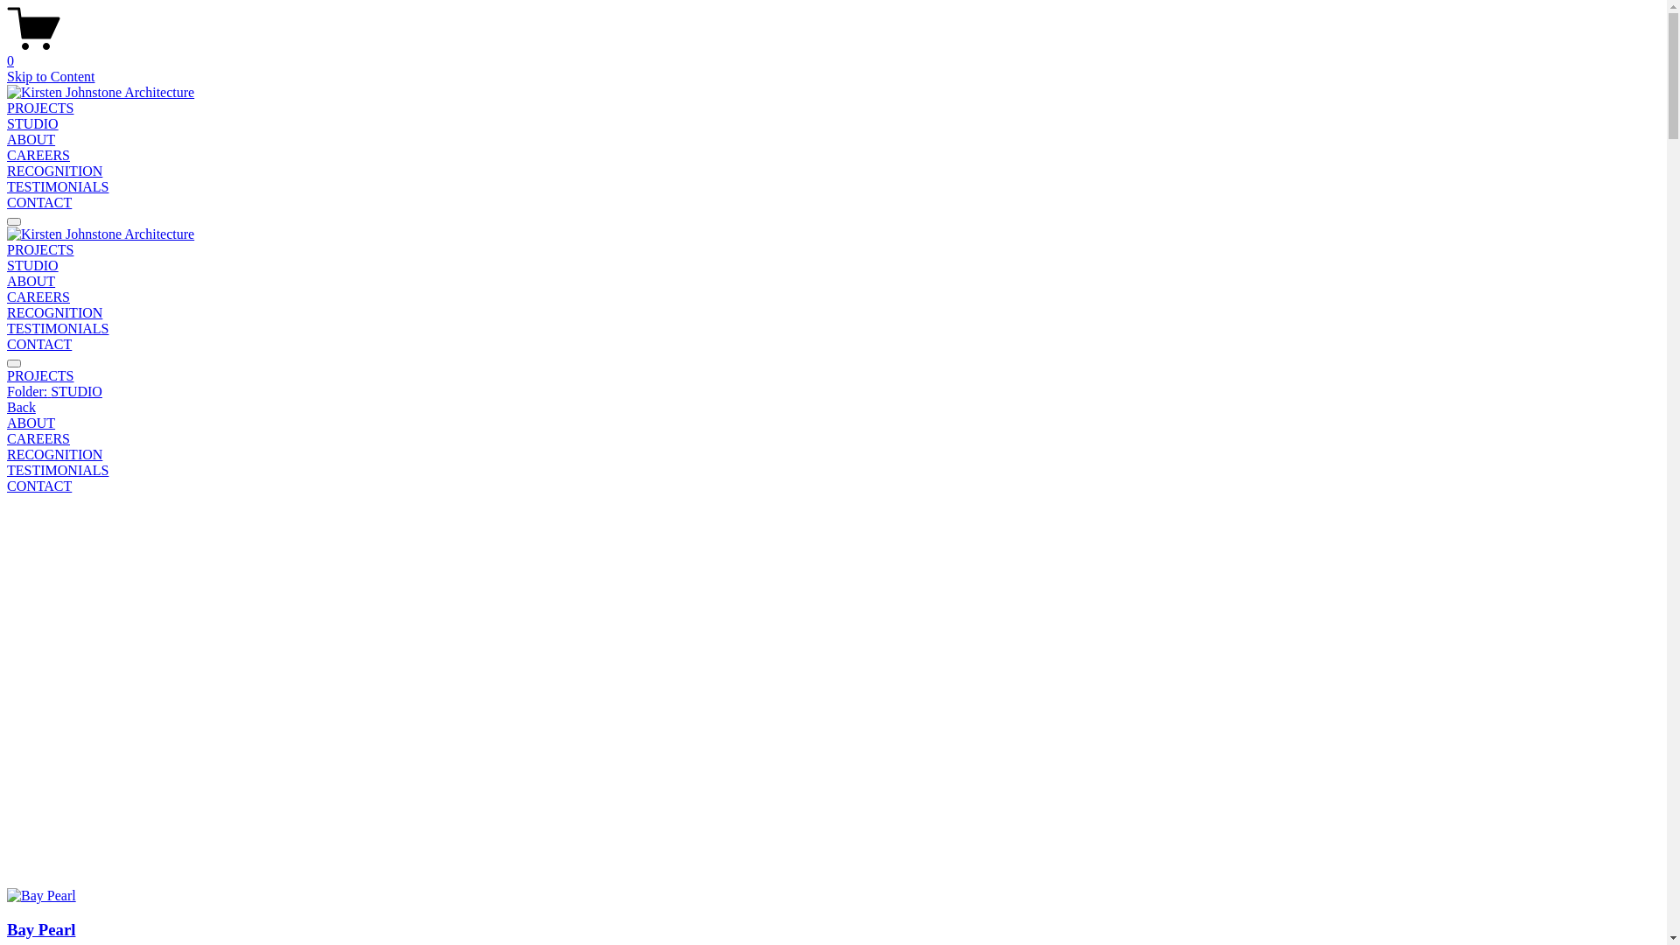  What do you see at coordinates (54, 313) in the screenshot?
I see `RECOGNITION` at bounding box center [54, 313].